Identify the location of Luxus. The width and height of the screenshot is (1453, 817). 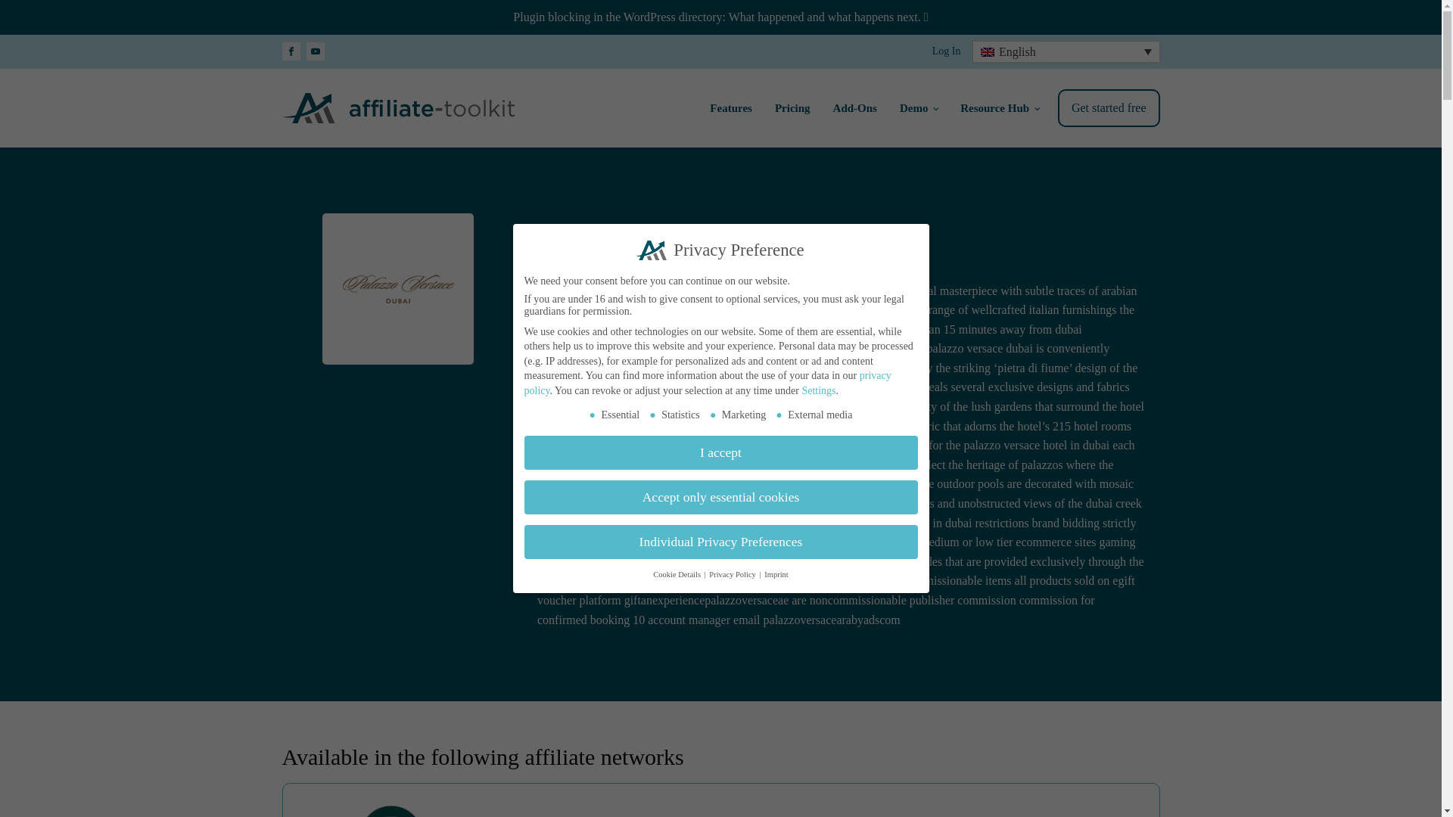
(698, 259).